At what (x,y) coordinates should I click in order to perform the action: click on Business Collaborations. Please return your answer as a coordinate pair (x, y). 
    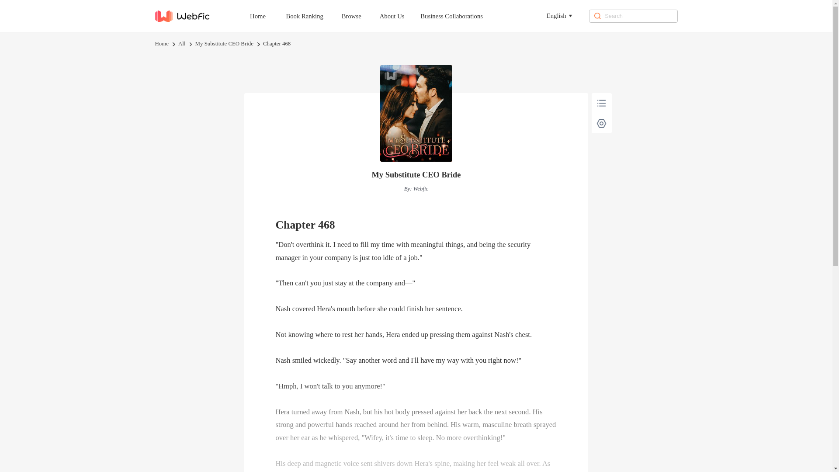
    Looking at the image, I should click on (460, 16).